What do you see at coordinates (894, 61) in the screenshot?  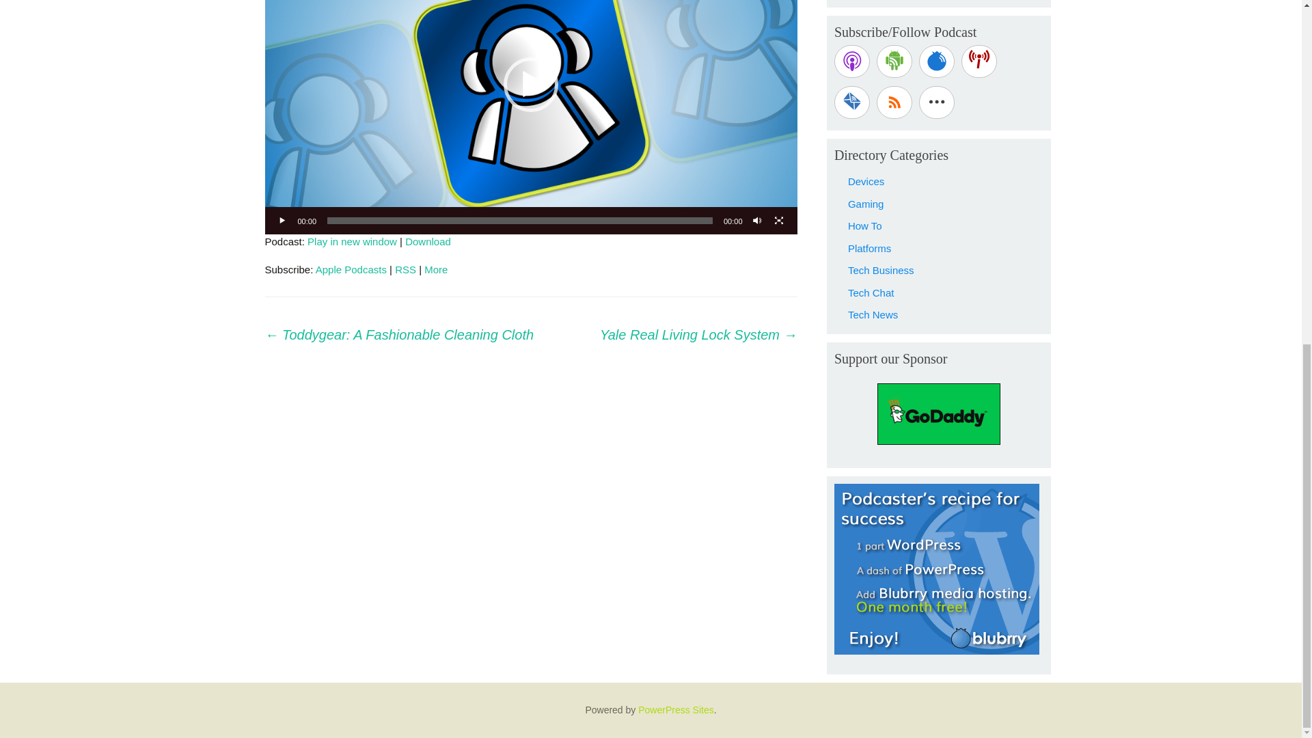 I see `Subscribe on Android` at bounding box center [894, 61].